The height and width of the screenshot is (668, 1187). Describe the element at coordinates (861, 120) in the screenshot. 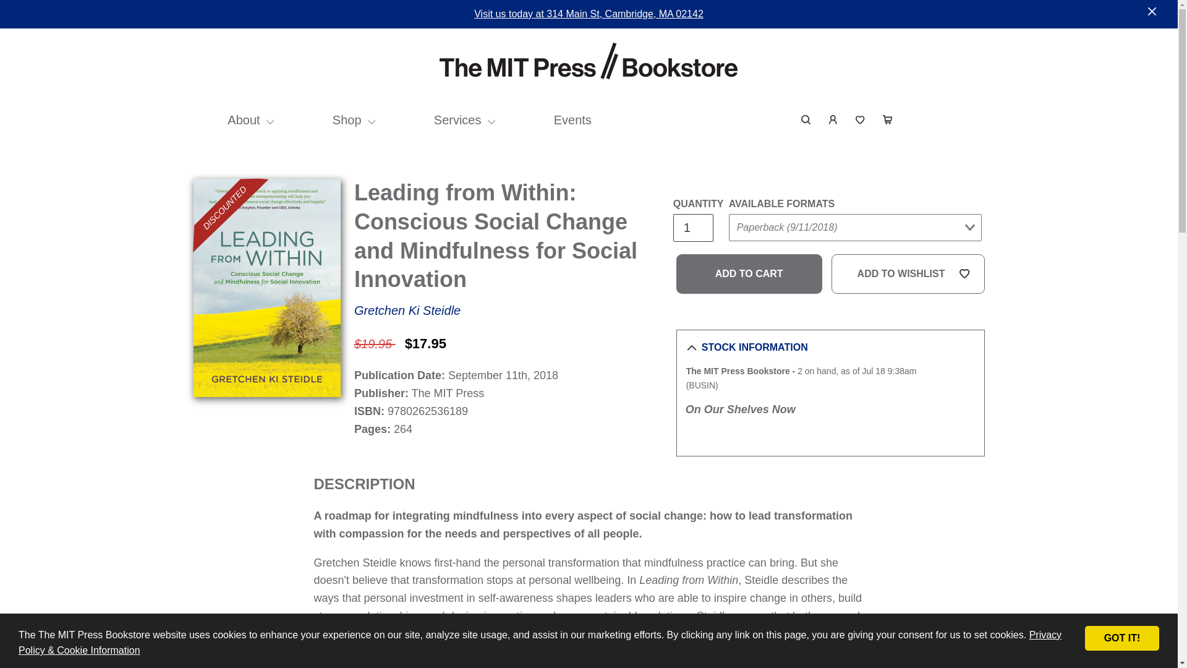

I see `Wishlists` at that location.